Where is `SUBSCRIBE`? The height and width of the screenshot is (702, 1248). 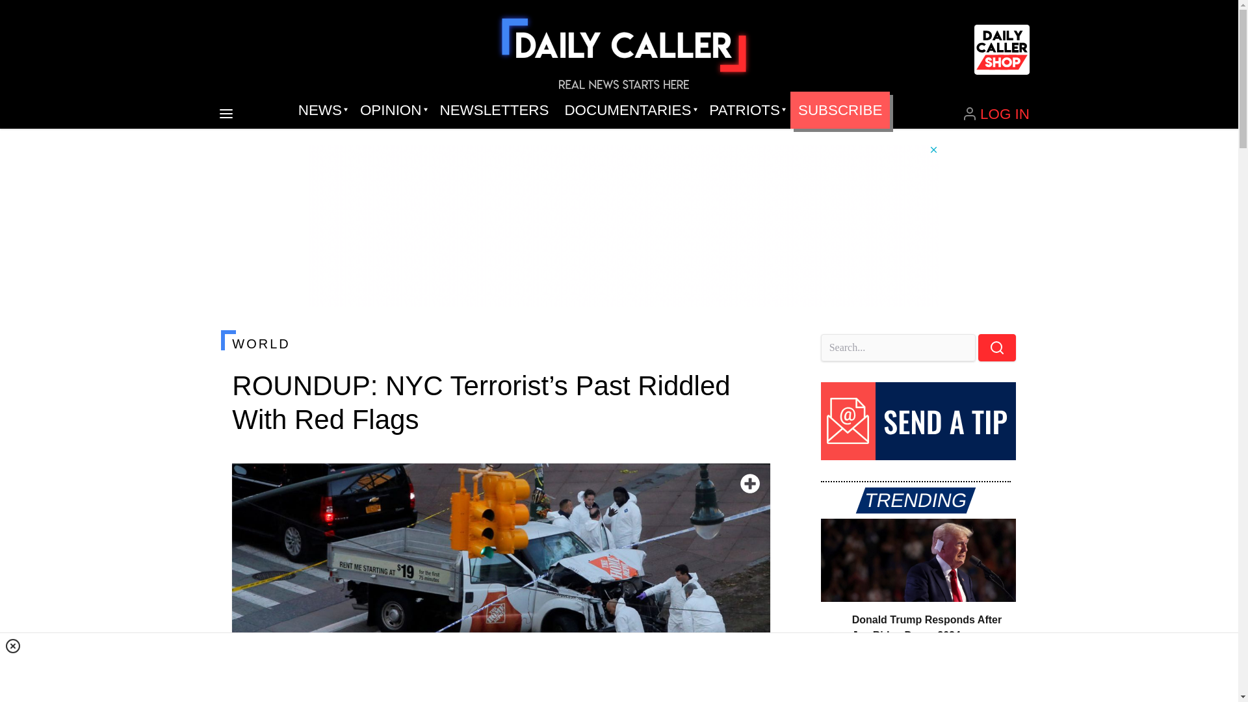
SUBSCRIBE is located at coordinates (840, 110).